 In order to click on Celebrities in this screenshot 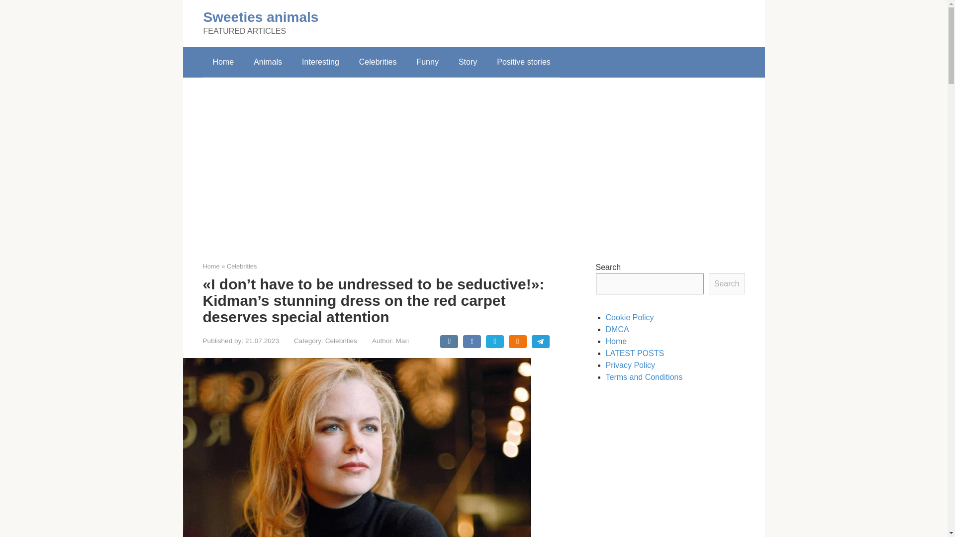, I will do `click(341, 341)`.